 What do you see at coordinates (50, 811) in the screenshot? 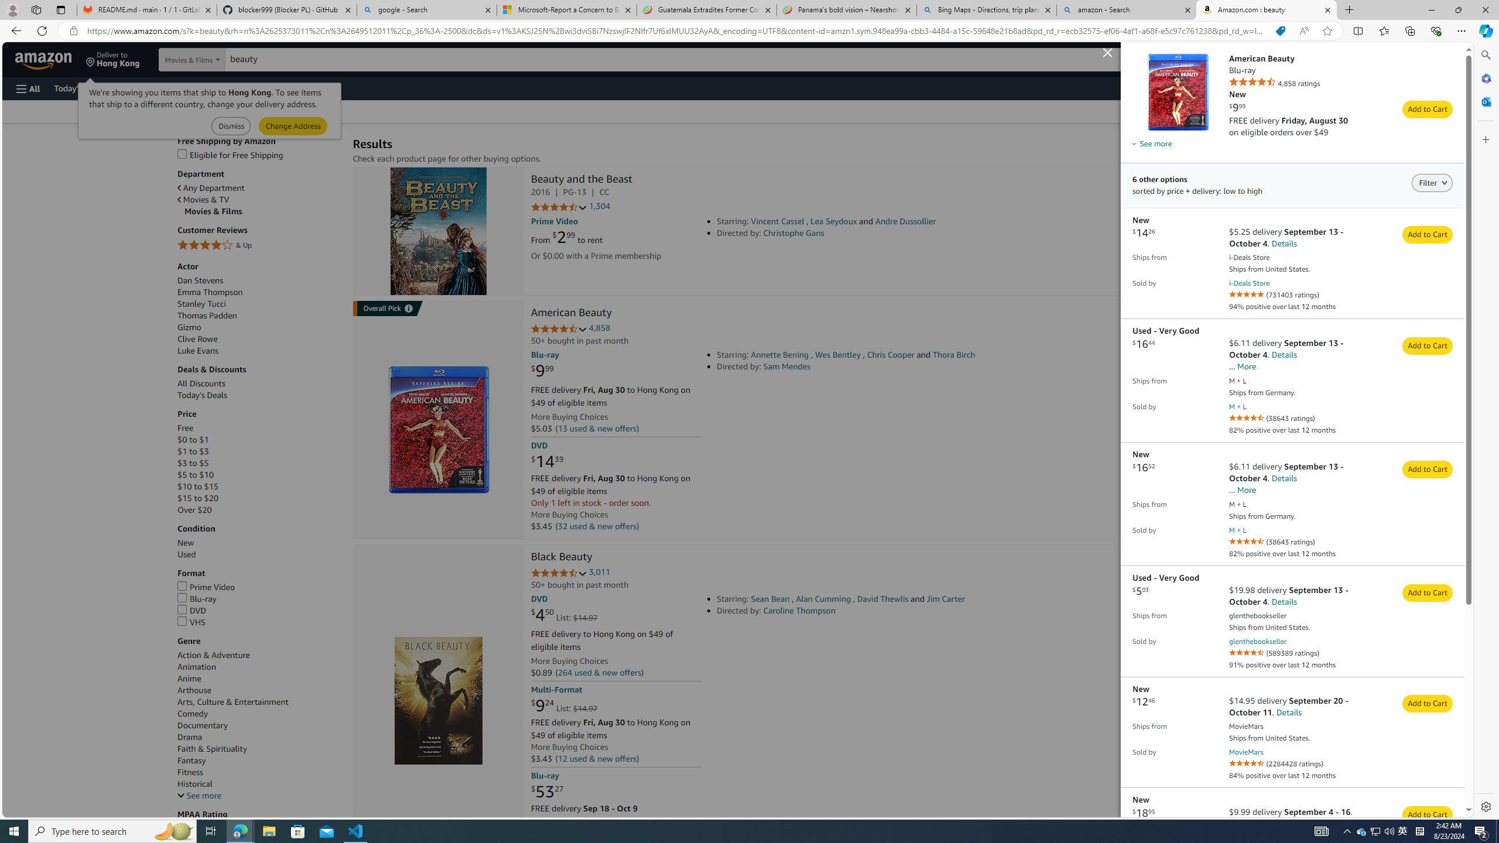
I see `Go back to filtering menu` at bounding box center [50, 811].